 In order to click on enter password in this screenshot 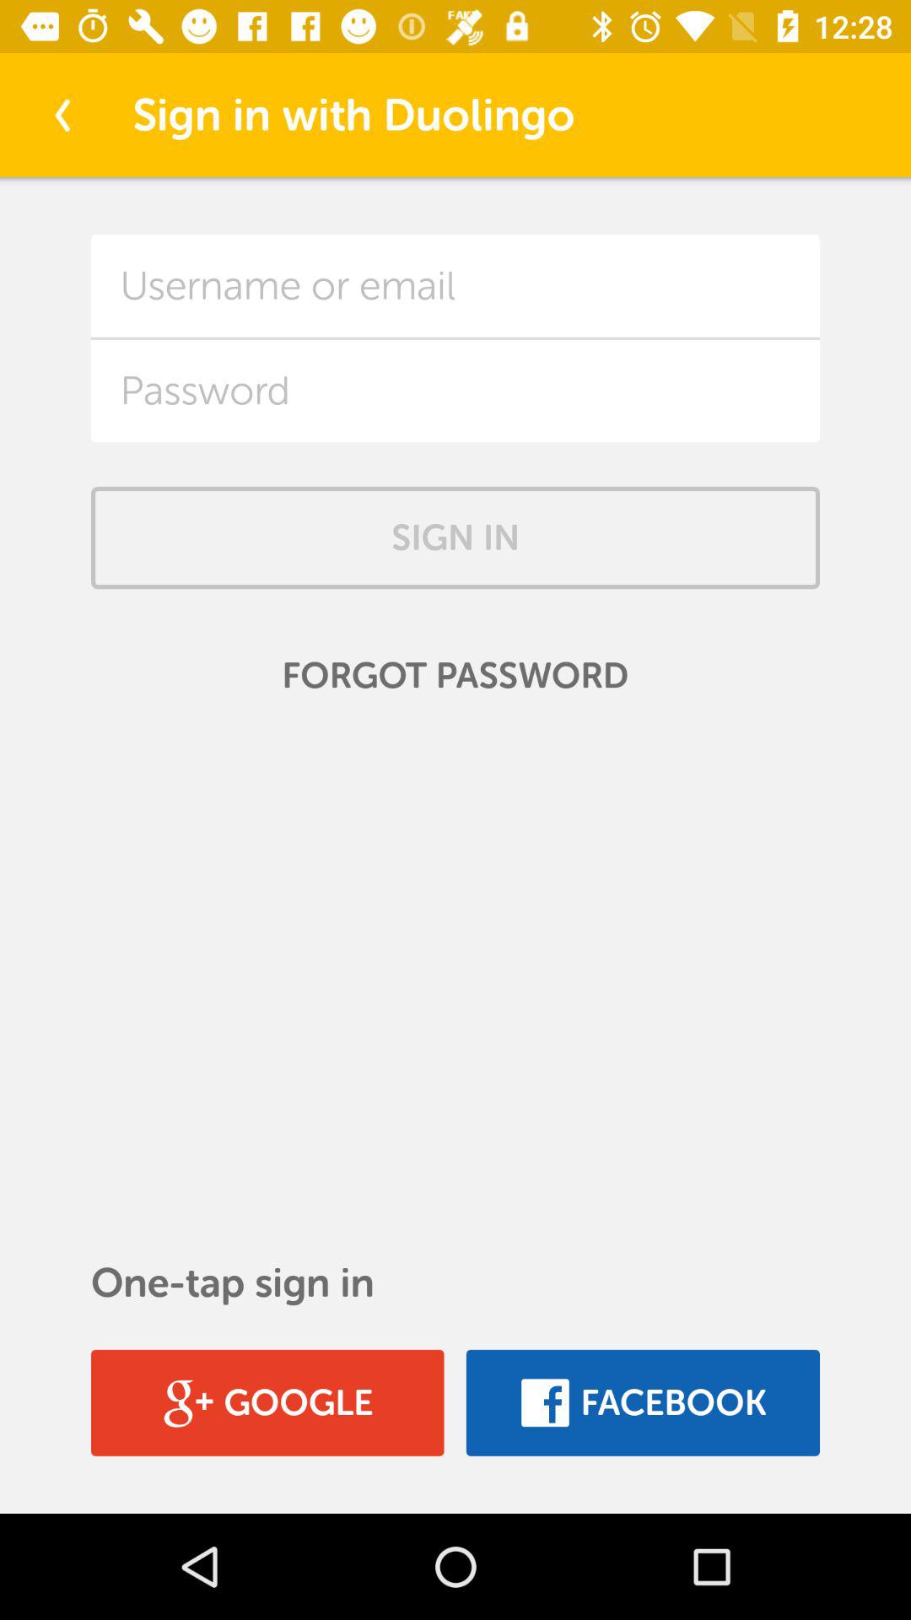, I will do `click(455, 391)`.